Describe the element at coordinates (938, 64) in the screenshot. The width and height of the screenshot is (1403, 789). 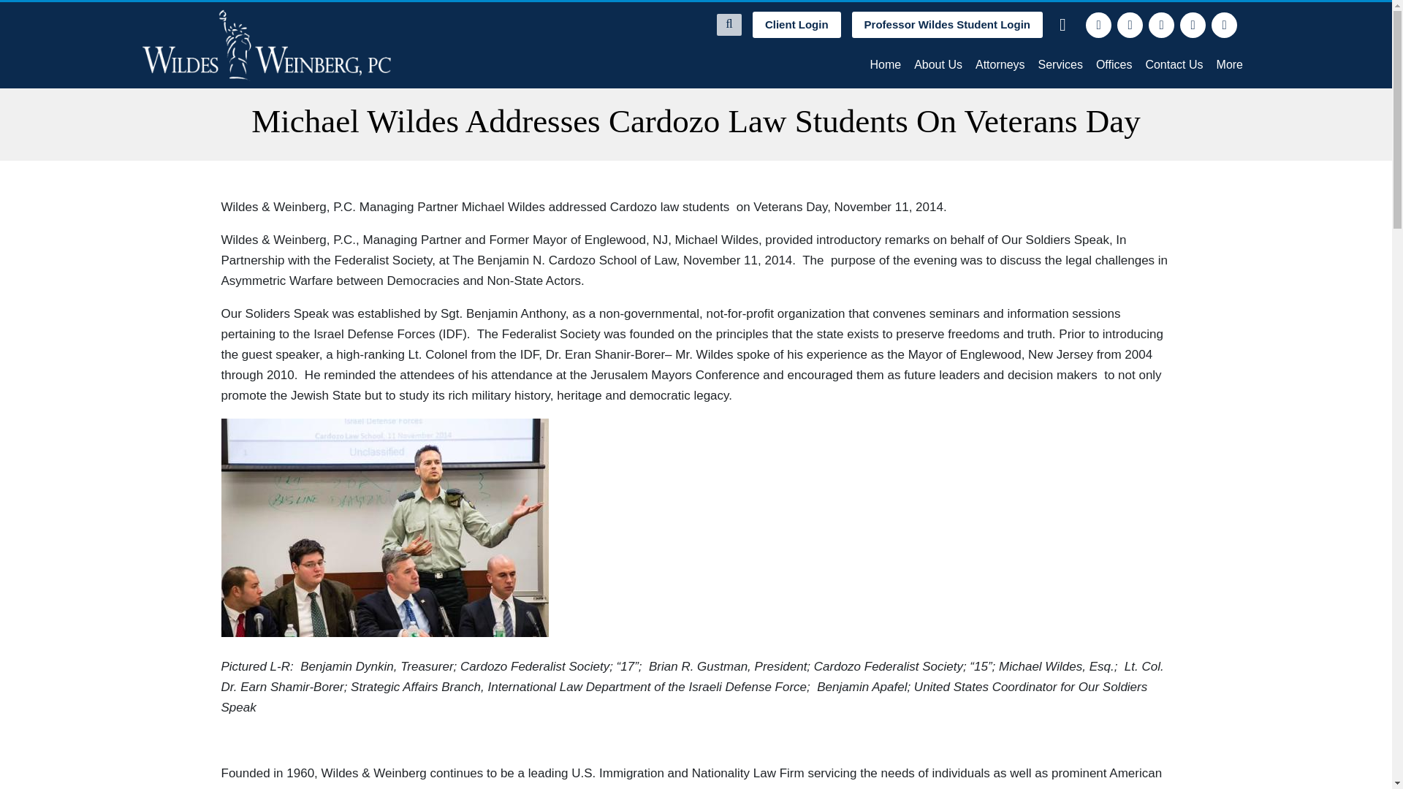
I see `About Us` at that location.